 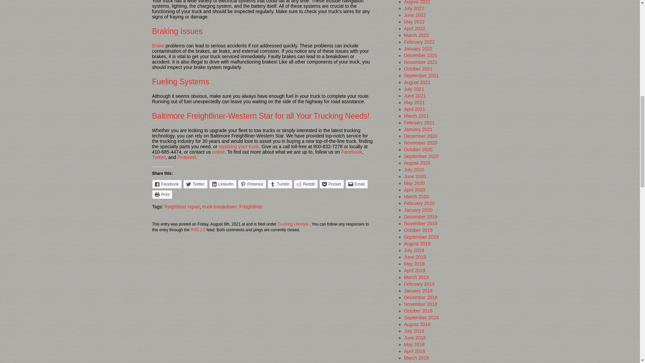 What do you see at coordinates (223, 184) in the screenshot?
I see `LinkedIn` at bounding box center [223, 184].